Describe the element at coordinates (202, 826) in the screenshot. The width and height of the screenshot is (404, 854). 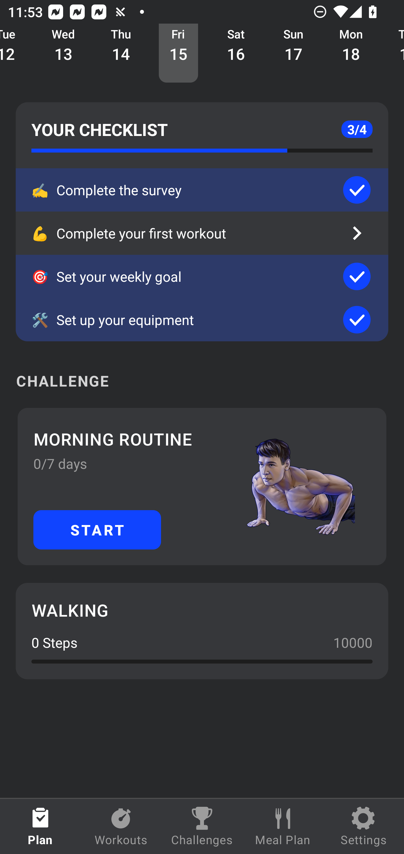
I see ` Challenges ` at that location.